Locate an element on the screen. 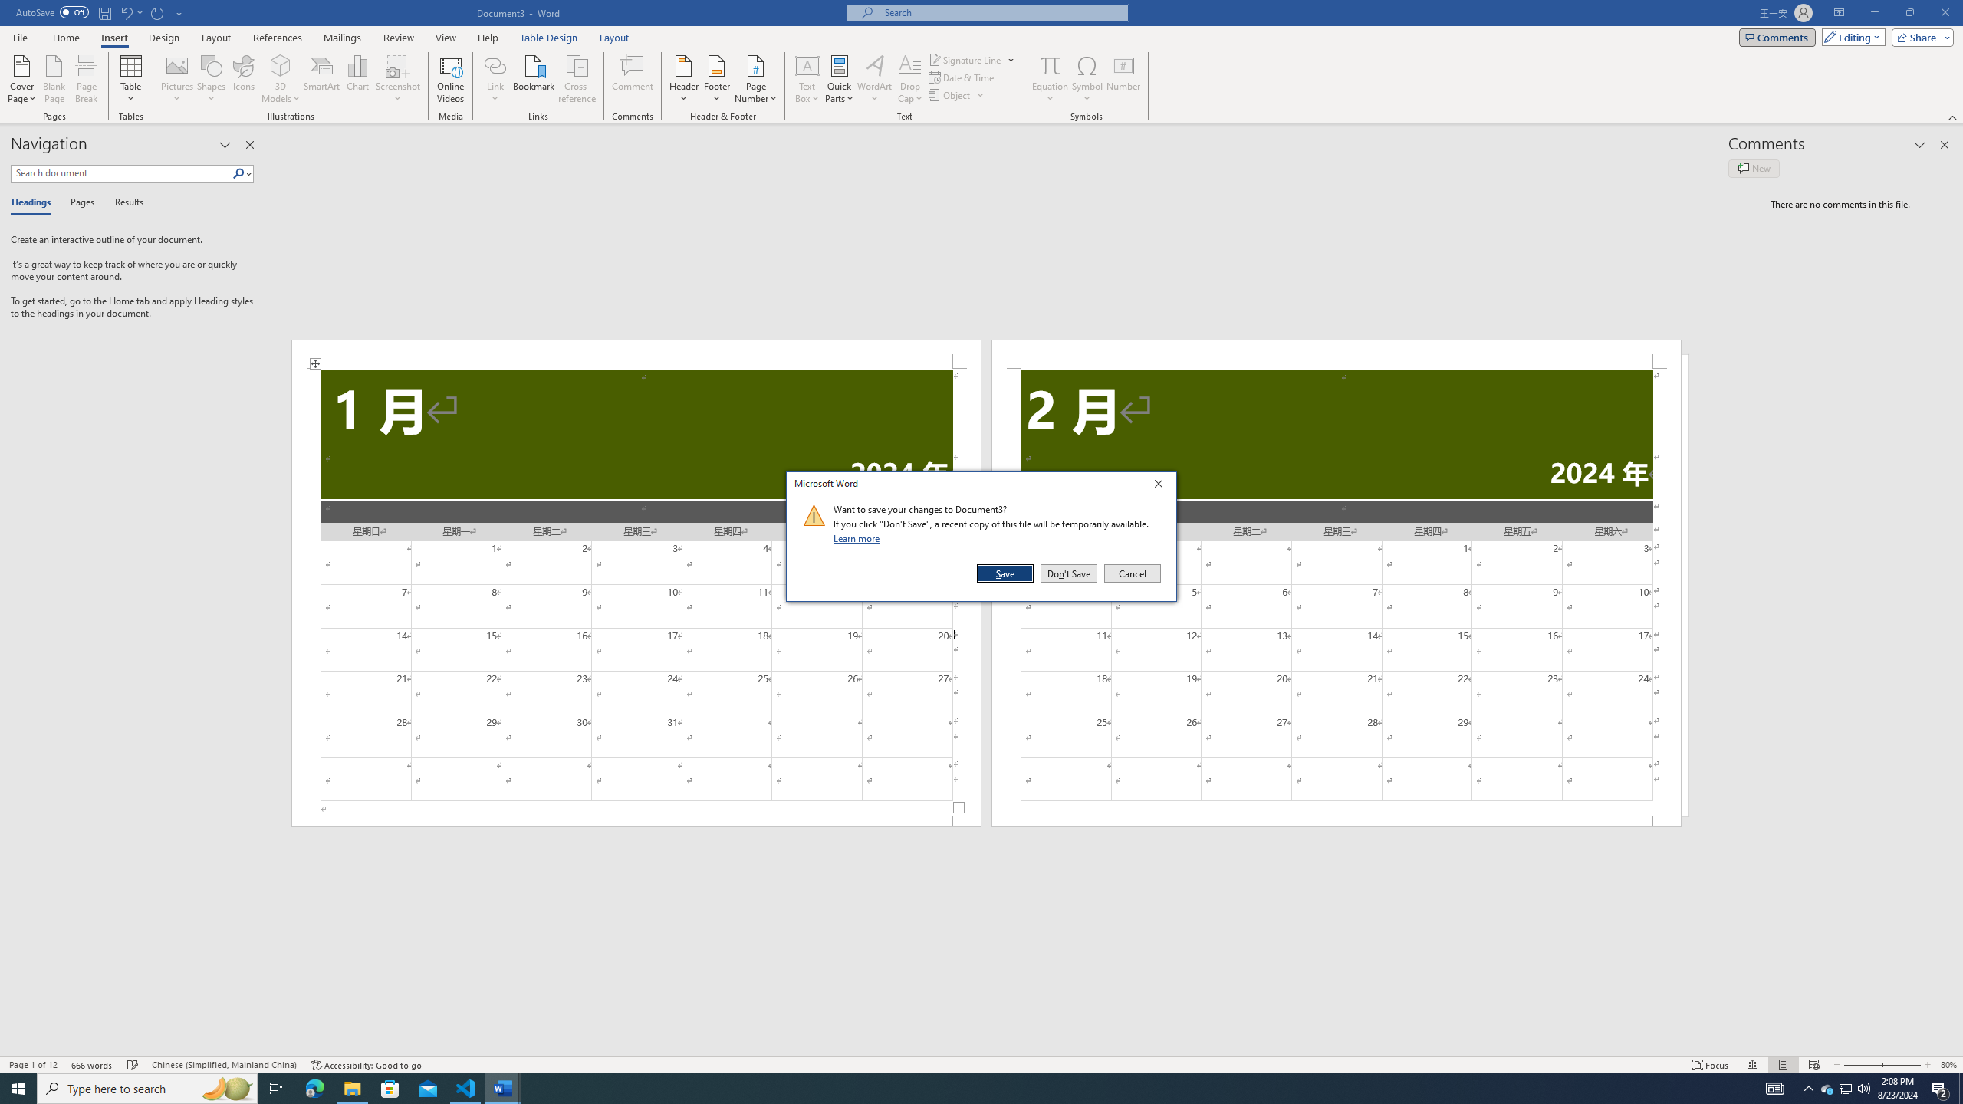 The height and width of the screenshot is (1104, 1963). Notification Chevron is located at coordinates (1808, 1089).